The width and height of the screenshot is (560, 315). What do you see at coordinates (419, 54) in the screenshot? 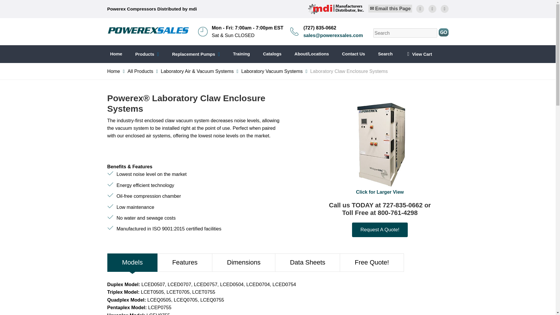
I see `View Cart` at bounding box center [419, 54].